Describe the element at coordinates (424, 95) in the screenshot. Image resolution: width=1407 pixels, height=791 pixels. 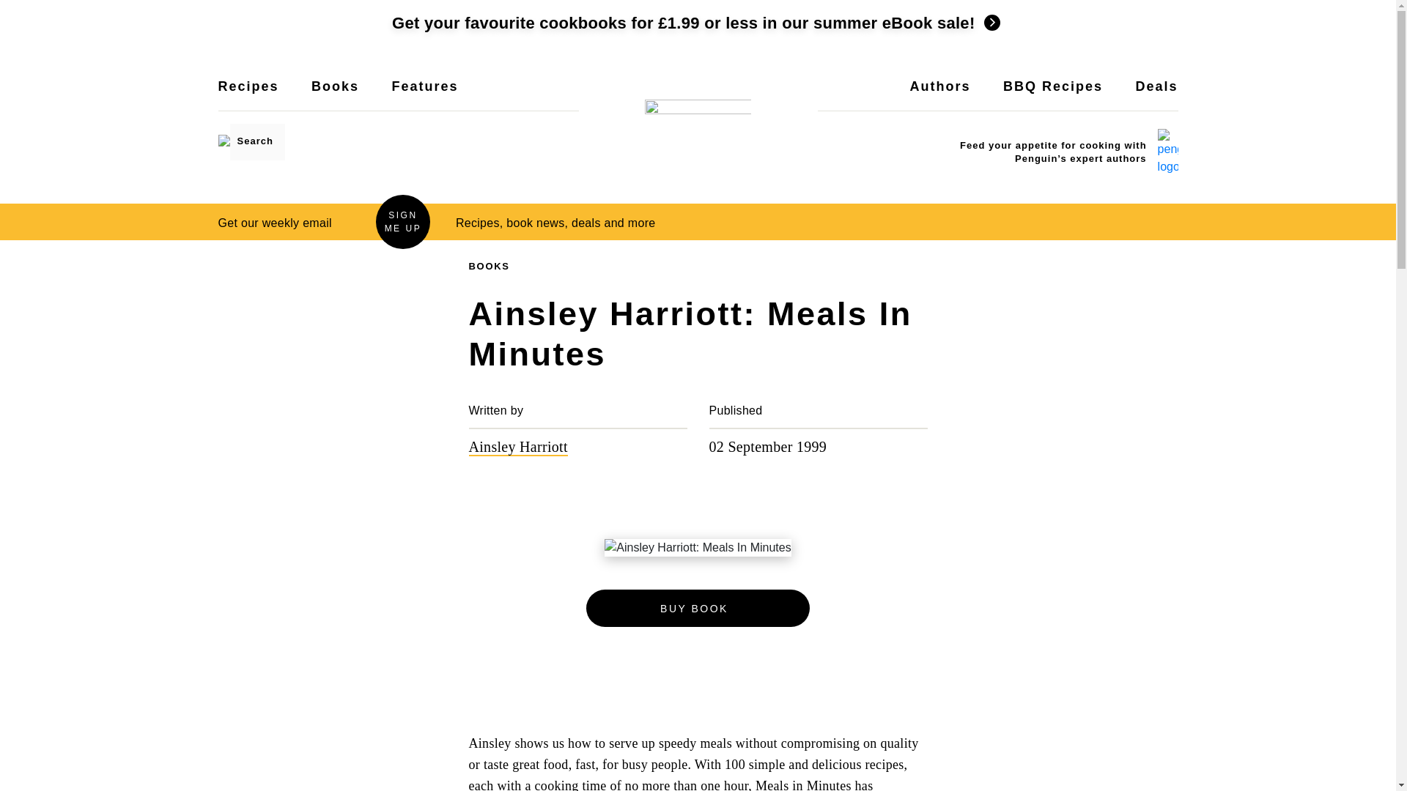
I see `Features` at that location.